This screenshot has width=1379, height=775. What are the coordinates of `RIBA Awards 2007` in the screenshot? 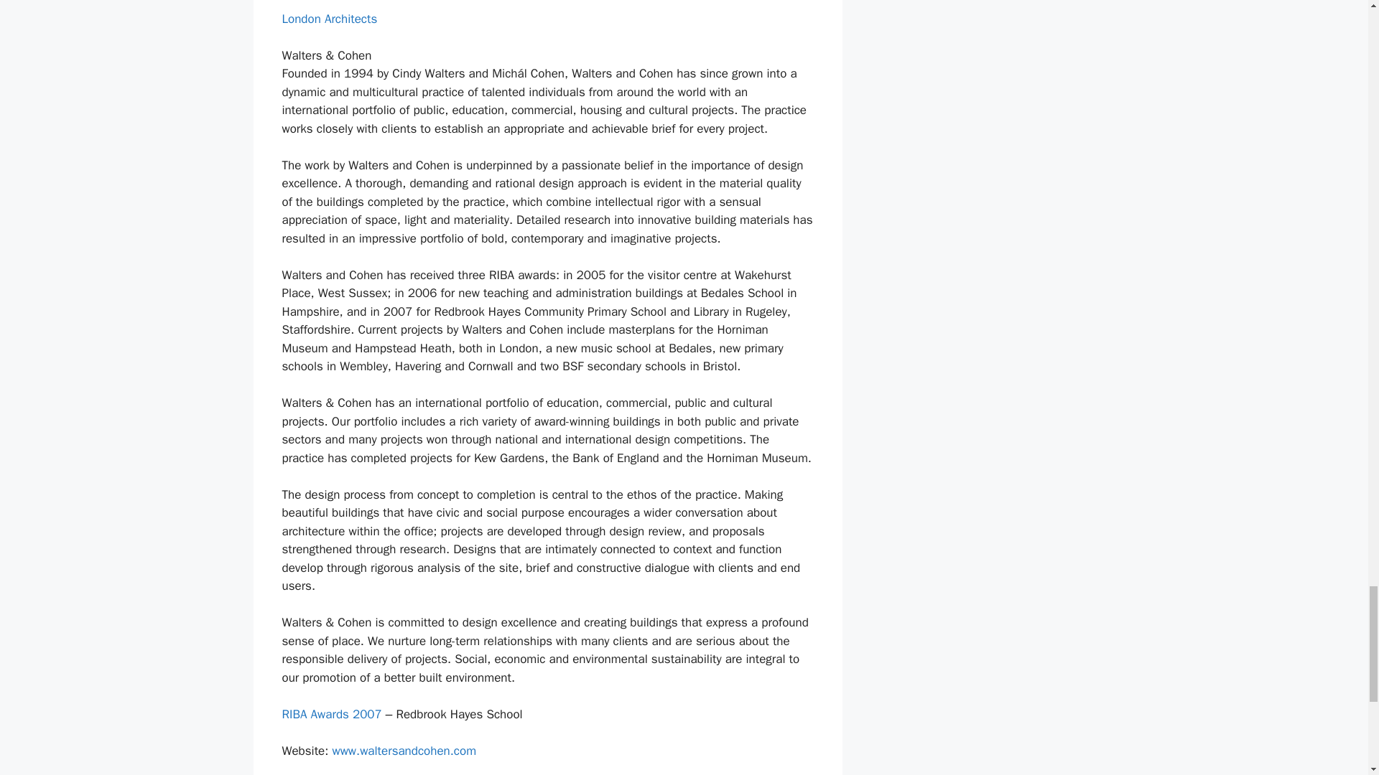 It's located at (331, 713).